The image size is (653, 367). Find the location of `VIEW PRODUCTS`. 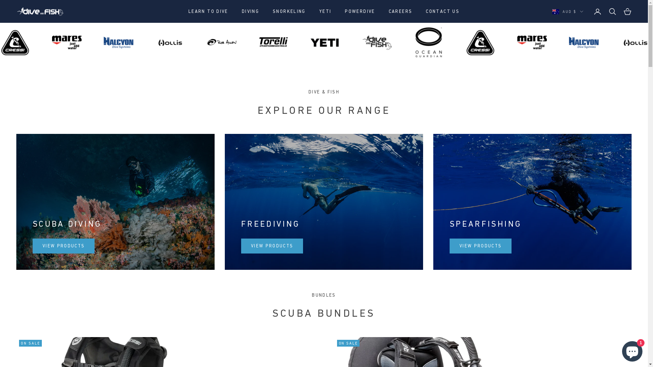

VIEW PRODUCTS is located at coordinates (481, 246).